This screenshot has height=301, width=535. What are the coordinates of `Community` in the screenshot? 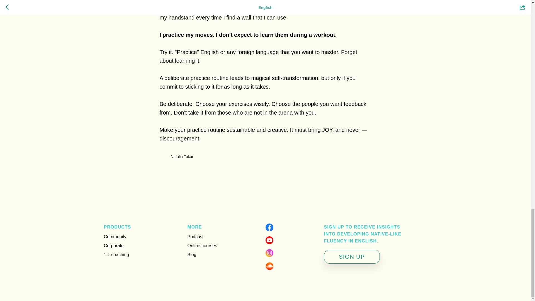 It's located at (115, 237).